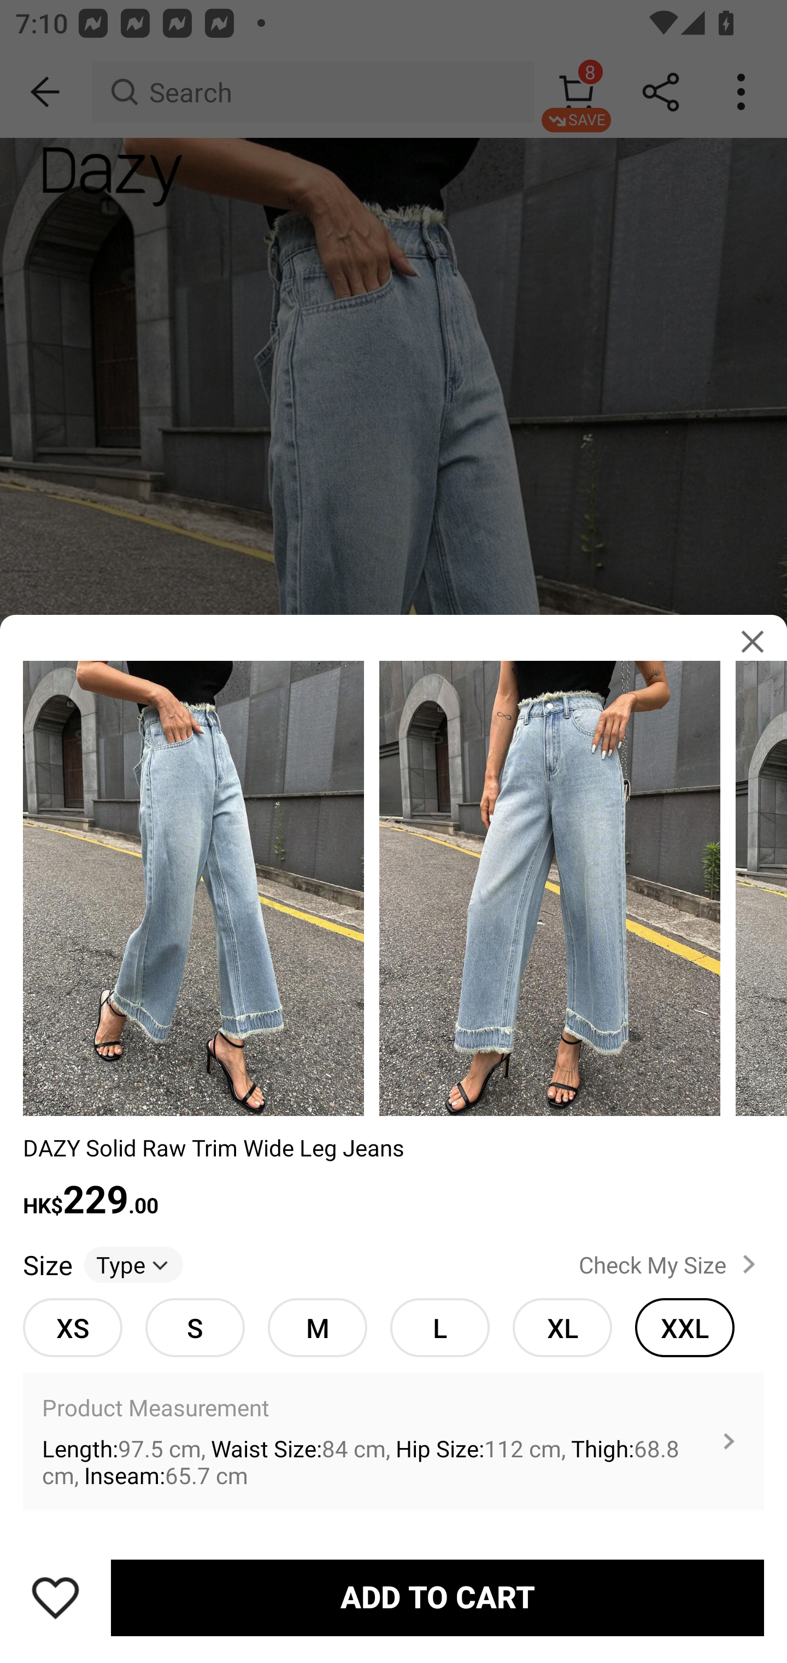 The width and height of the screenshot is (787, 1663). Describe the element at coordinates (47, 1265) in the screenshot. I see `Size` at that location.